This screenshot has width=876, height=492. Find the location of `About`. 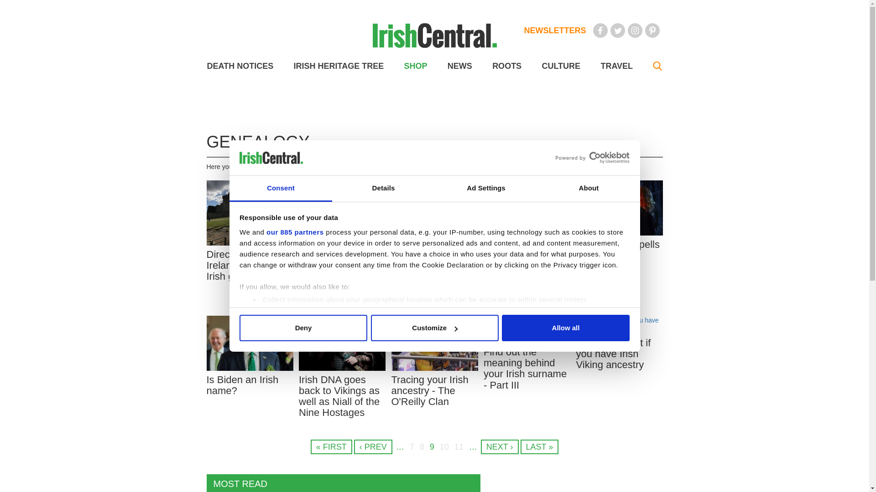

About is located at coordinates (589, 189).